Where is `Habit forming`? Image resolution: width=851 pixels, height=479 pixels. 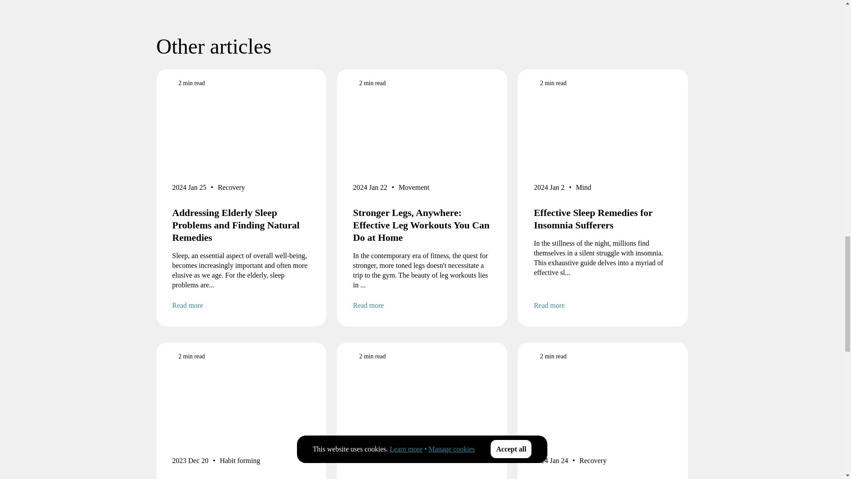 Habit forming is located at coordinates (240, 463).